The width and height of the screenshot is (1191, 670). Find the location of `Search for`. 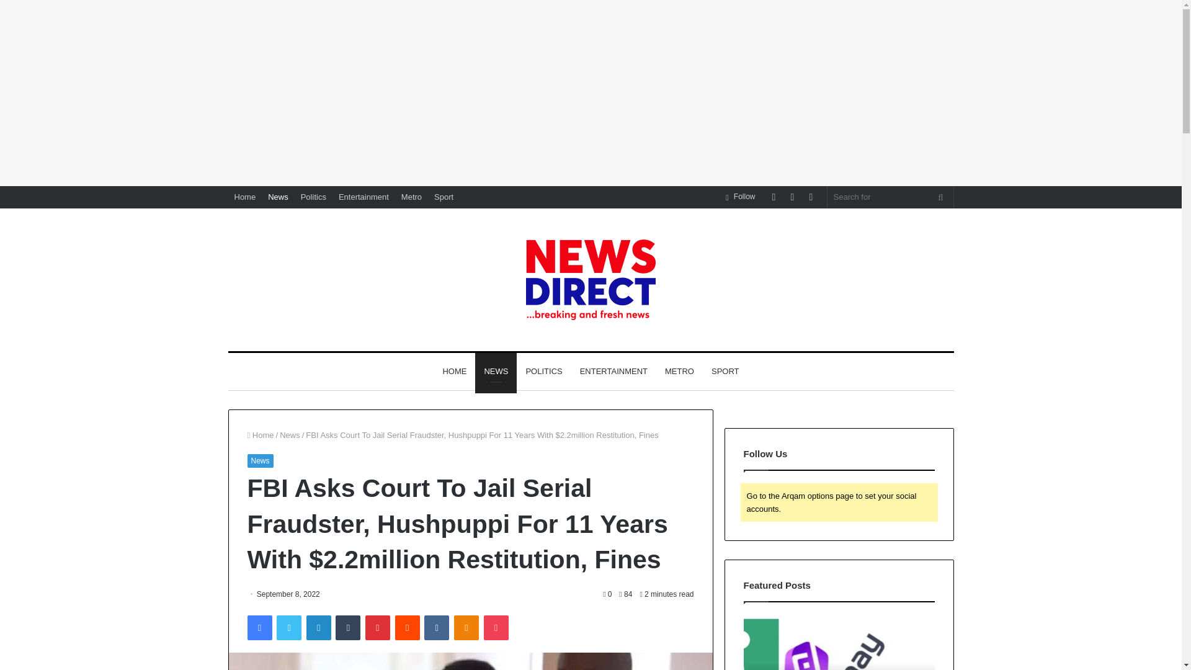

Search for is located at coordinates (891, 197).